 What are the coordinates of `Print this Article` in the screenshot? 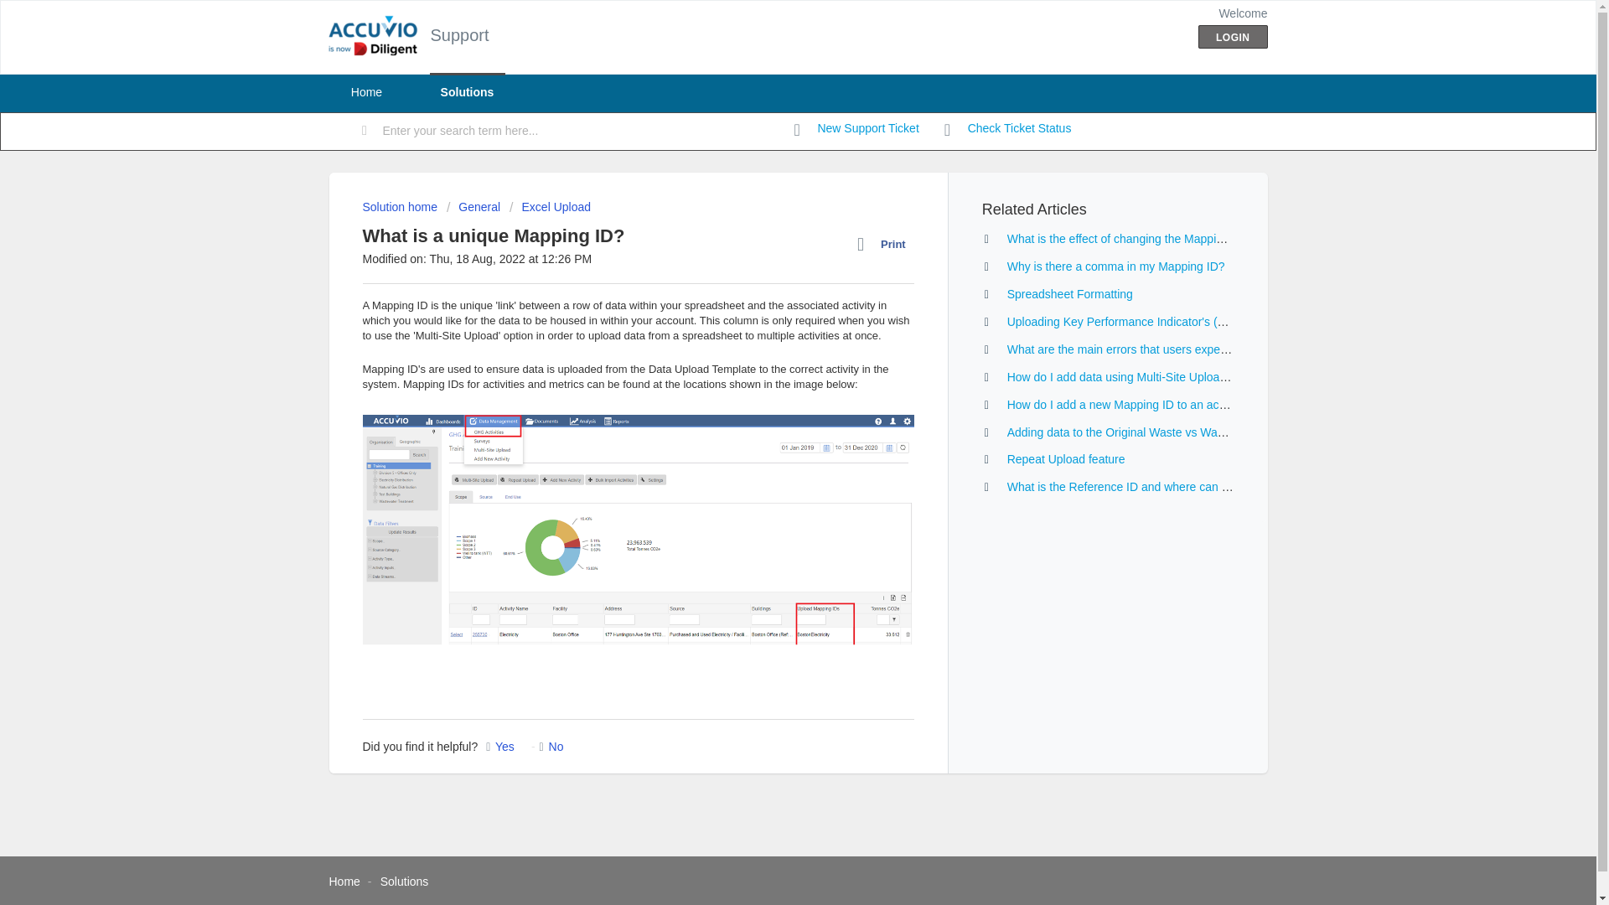 It's located at (885, 244).